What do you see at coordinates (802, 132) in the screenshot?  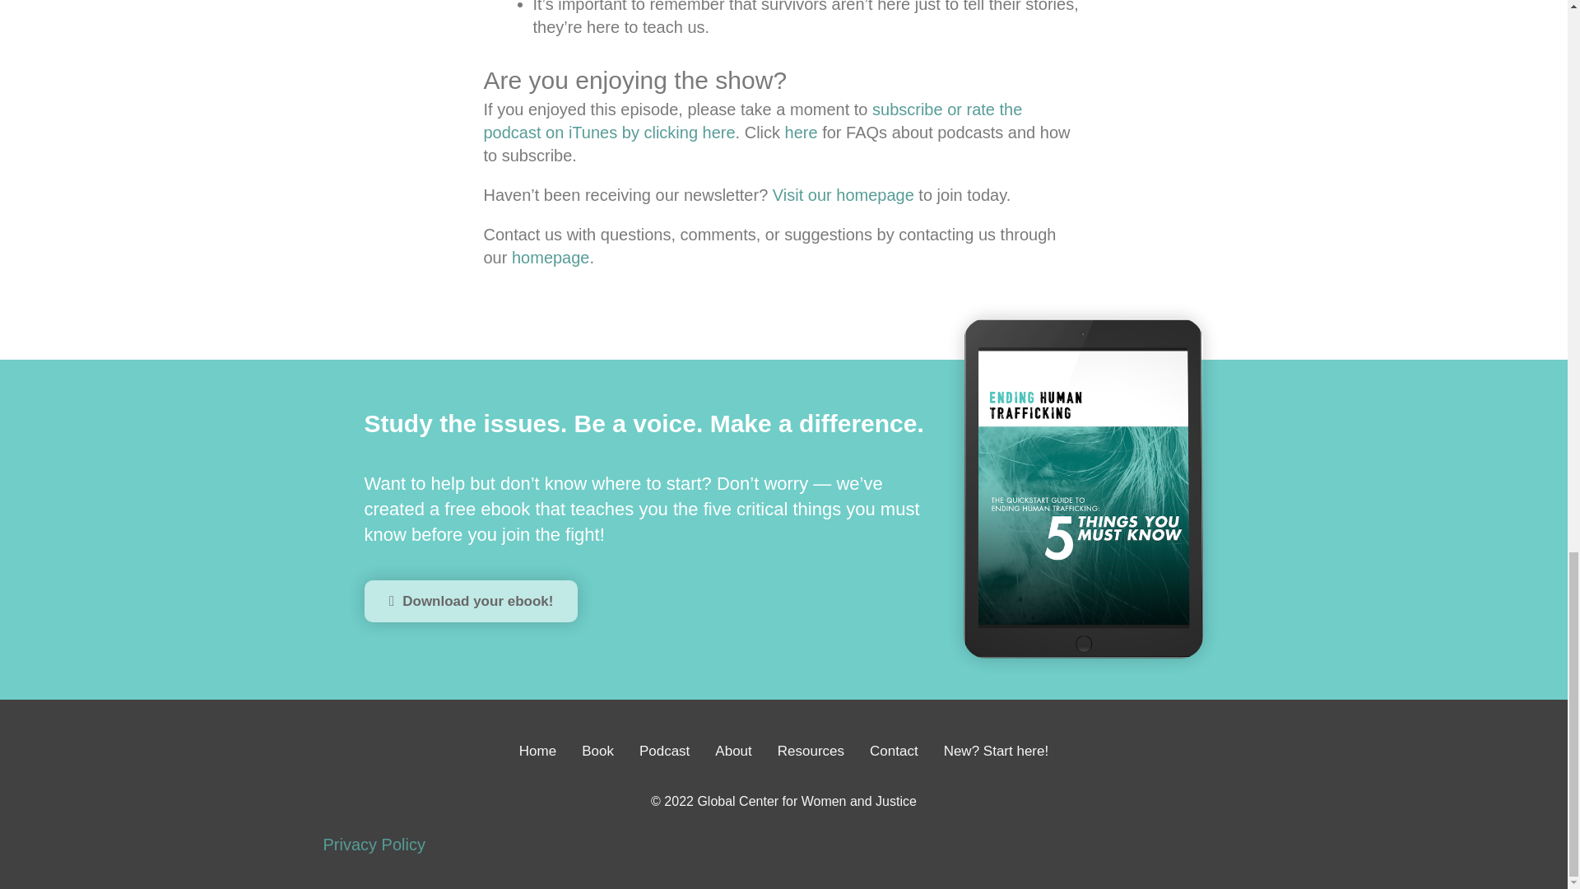 I see `here` at bounding box center [802, 132].